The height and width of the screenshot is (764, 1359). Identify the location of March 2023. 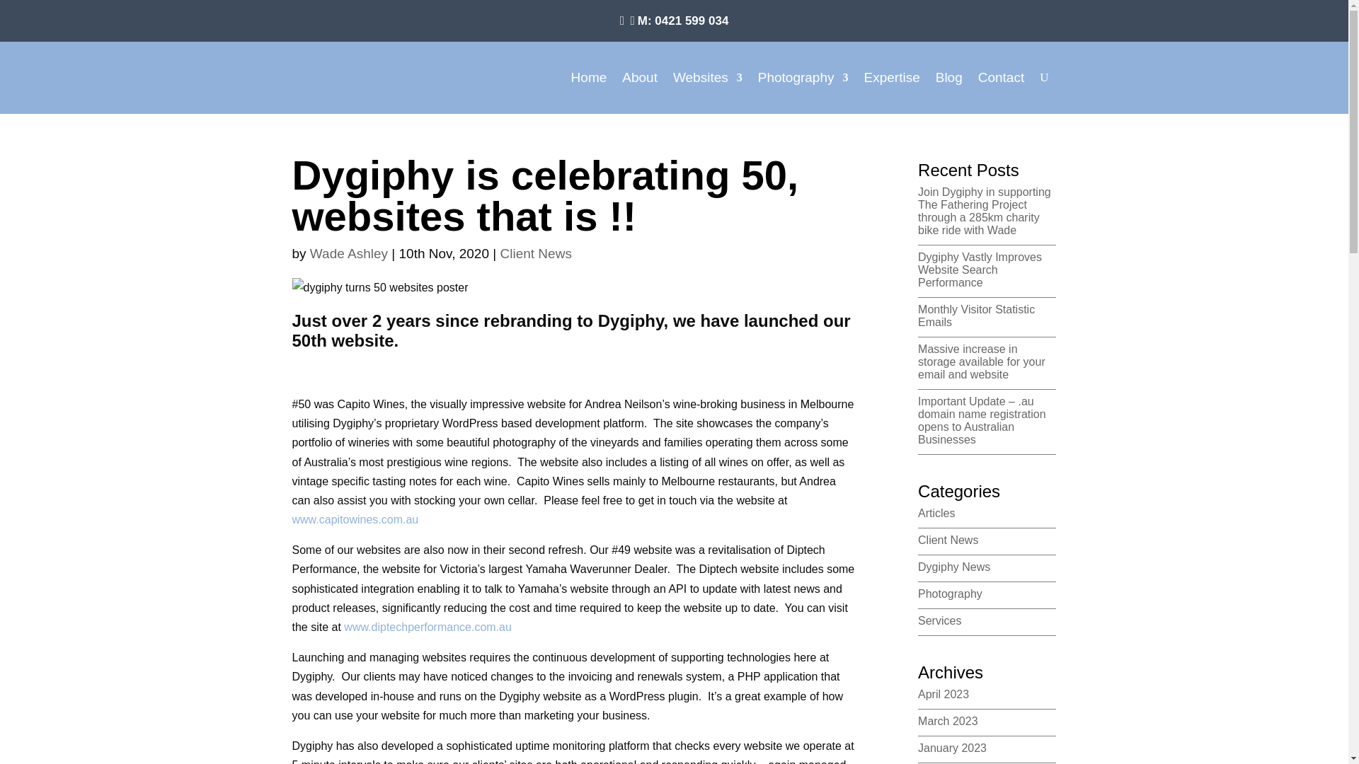
(948, 722).